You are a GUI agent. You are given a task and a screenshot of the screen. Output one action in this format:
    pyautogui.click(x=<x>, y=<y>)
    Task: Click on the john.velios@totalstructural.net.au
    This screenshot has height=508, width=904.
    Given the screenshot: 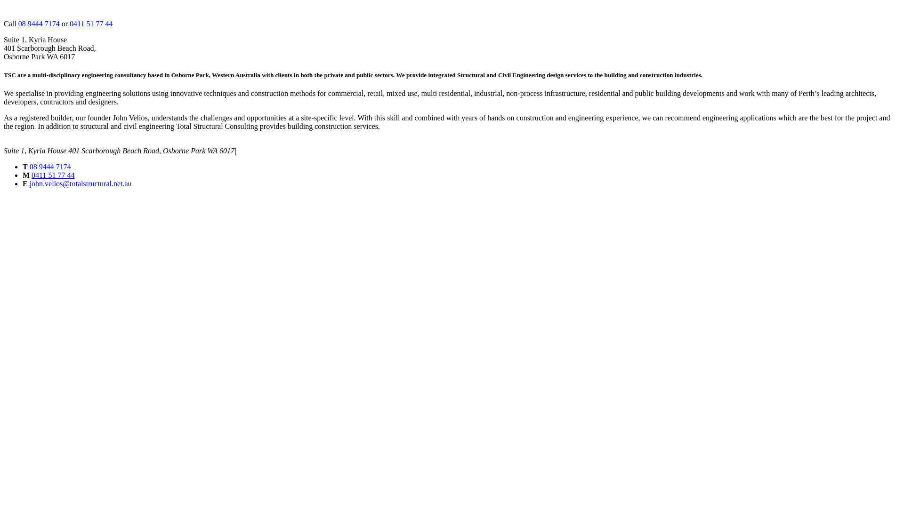 What is the action you would take?
    pyautogui.click(x=81, y=183)
    